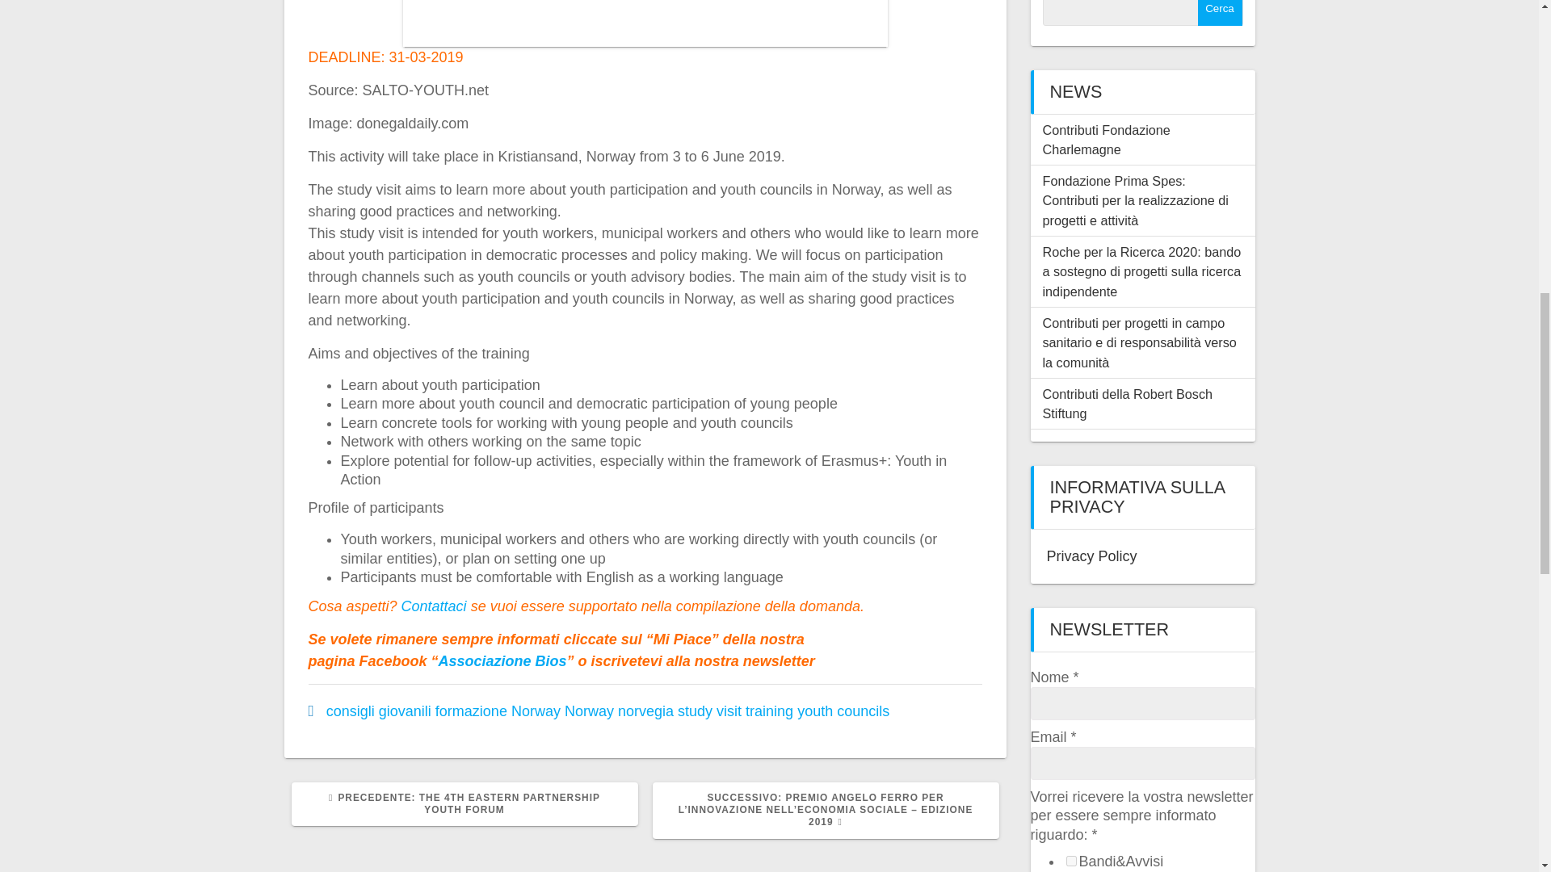 This screenshot has width=1551, height=872. Describe the element at coordinates (471, 711) in the screenshot. I see `formazione` at that location.